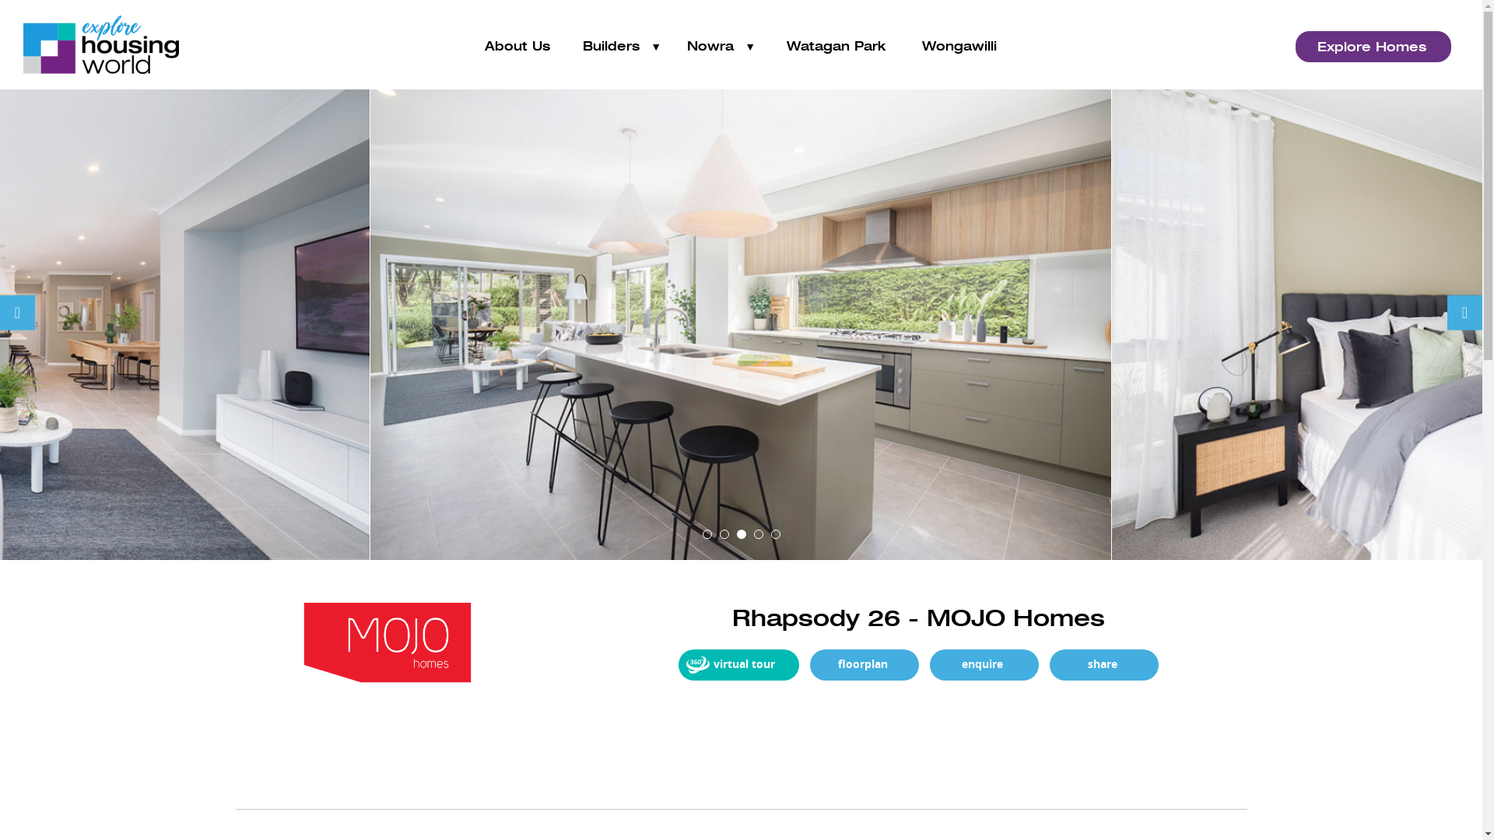 This screenshot has height=840, width=1494. Describe the element at coordinates (17, 313) in the screenshot. I see `Previous` at that location.